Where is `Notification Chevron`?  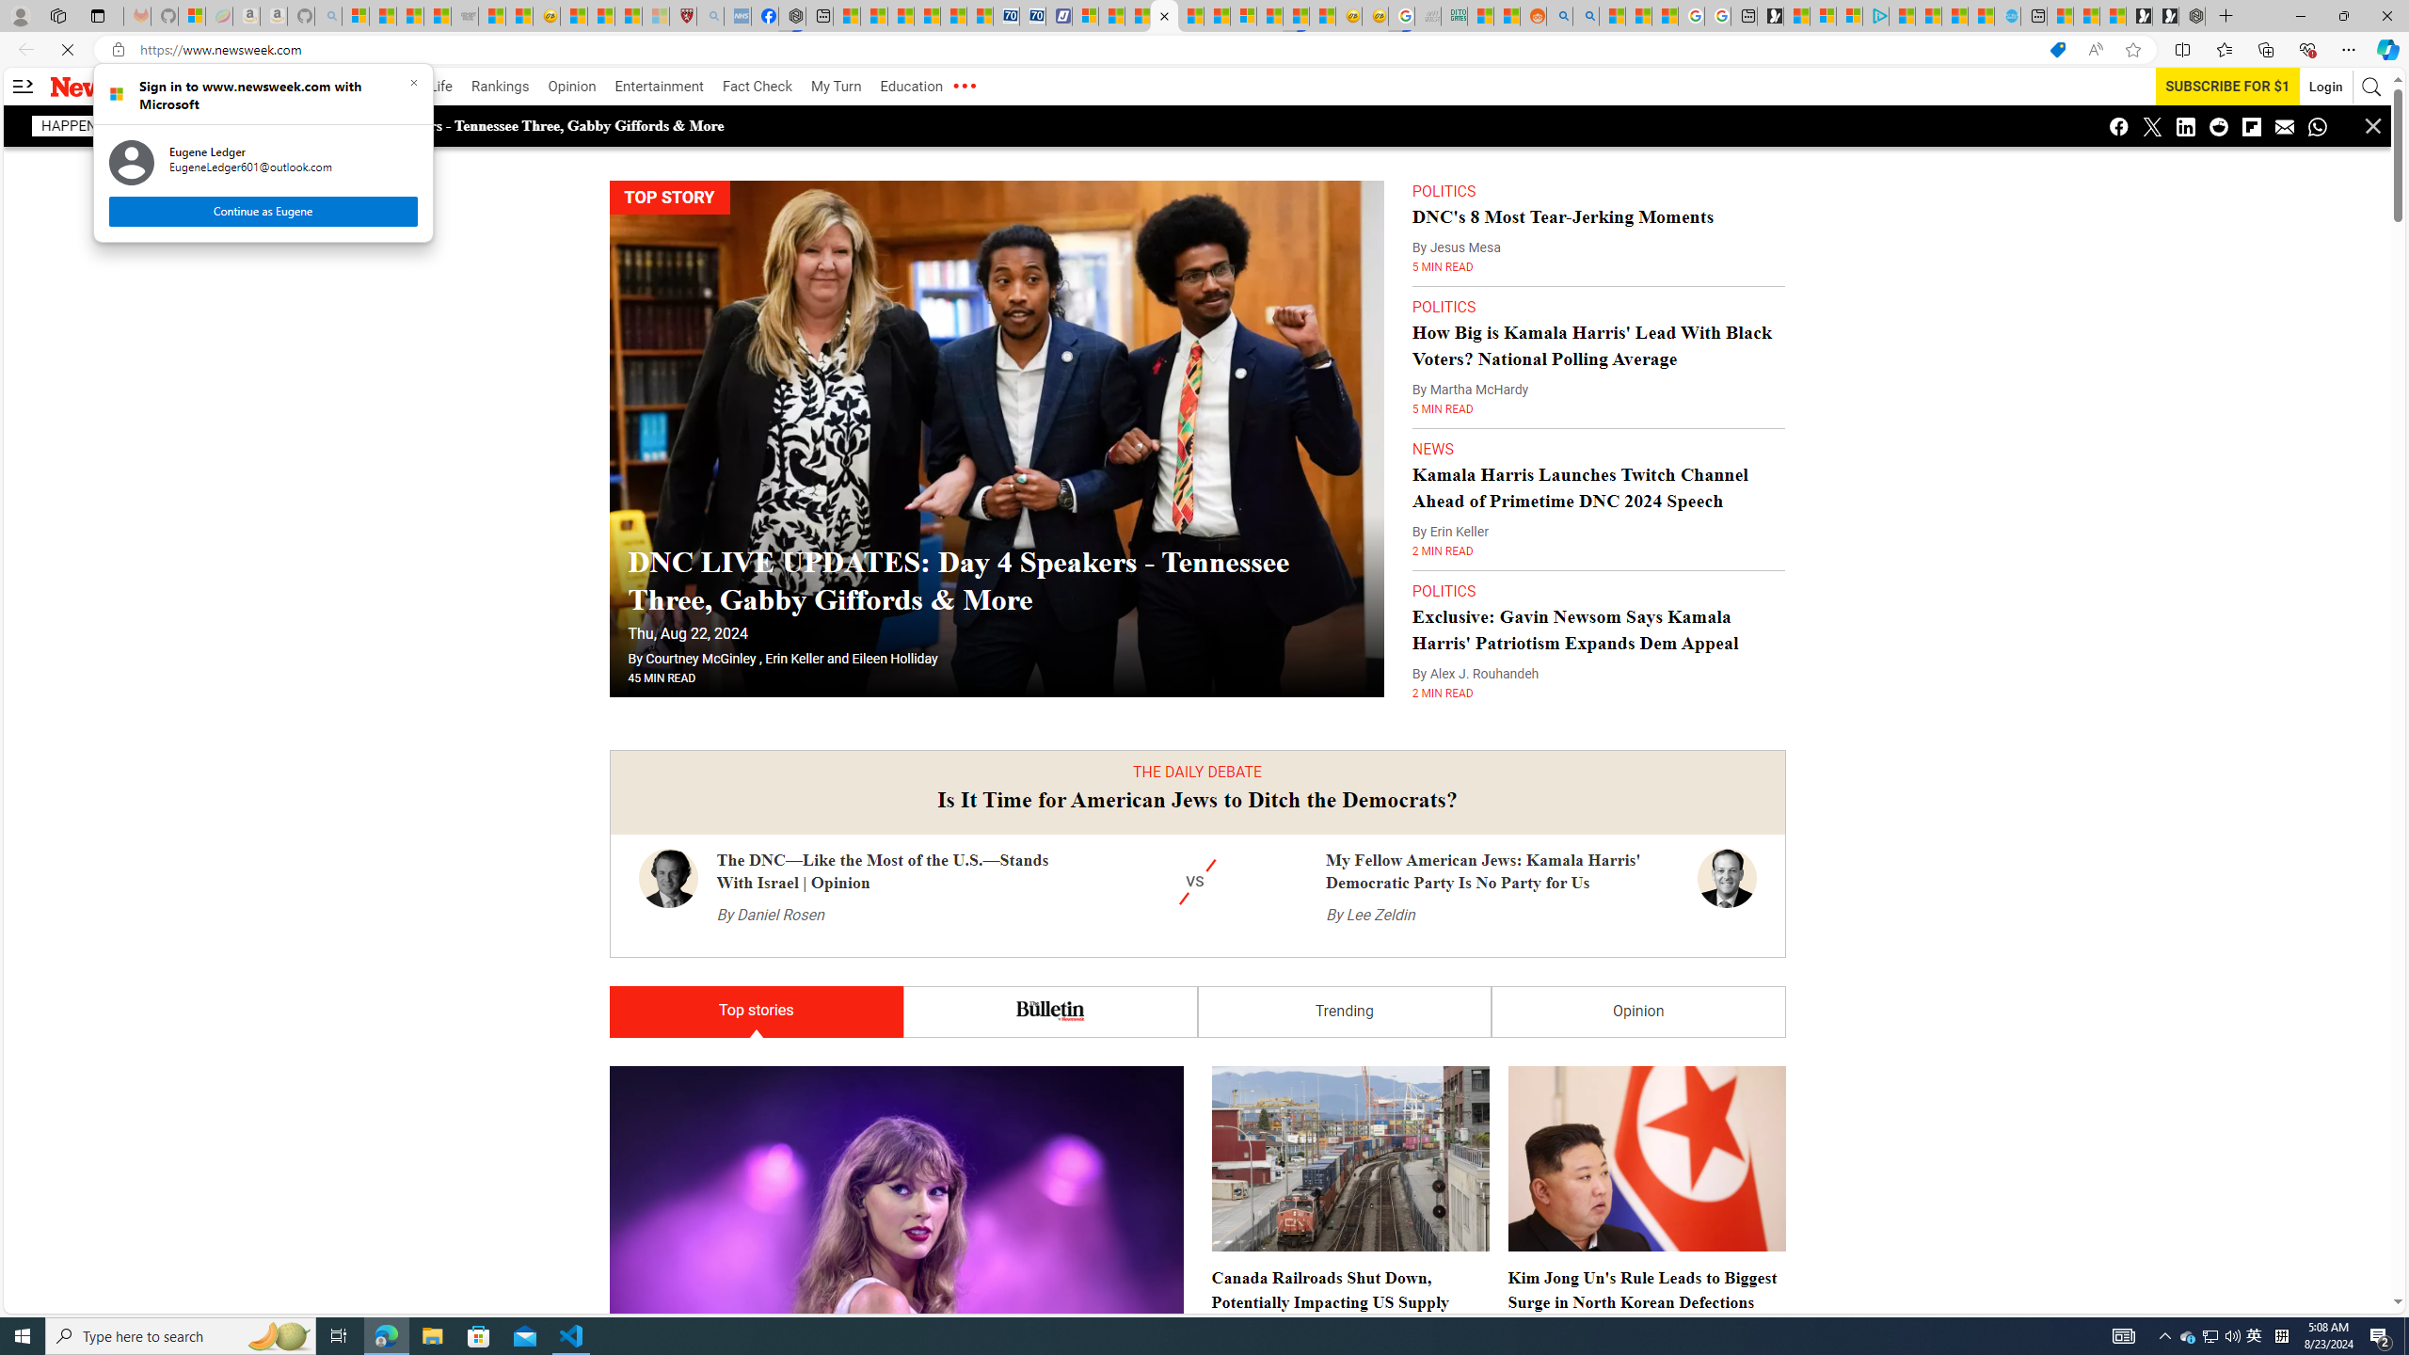
Notification Chevron is located at coordinates (2165, 1336).